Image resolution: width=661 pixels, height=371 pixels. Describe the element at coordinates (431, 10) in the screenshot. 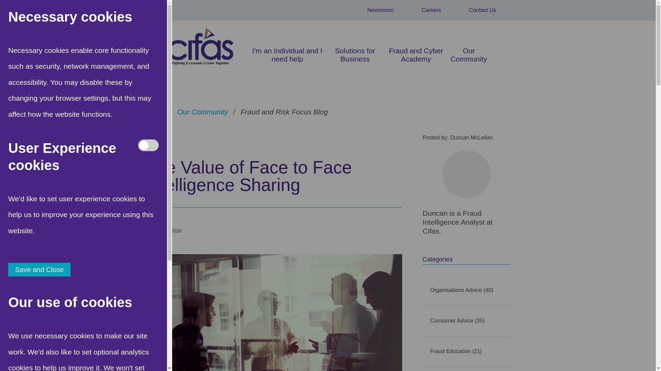

I see `Careers` at that location.